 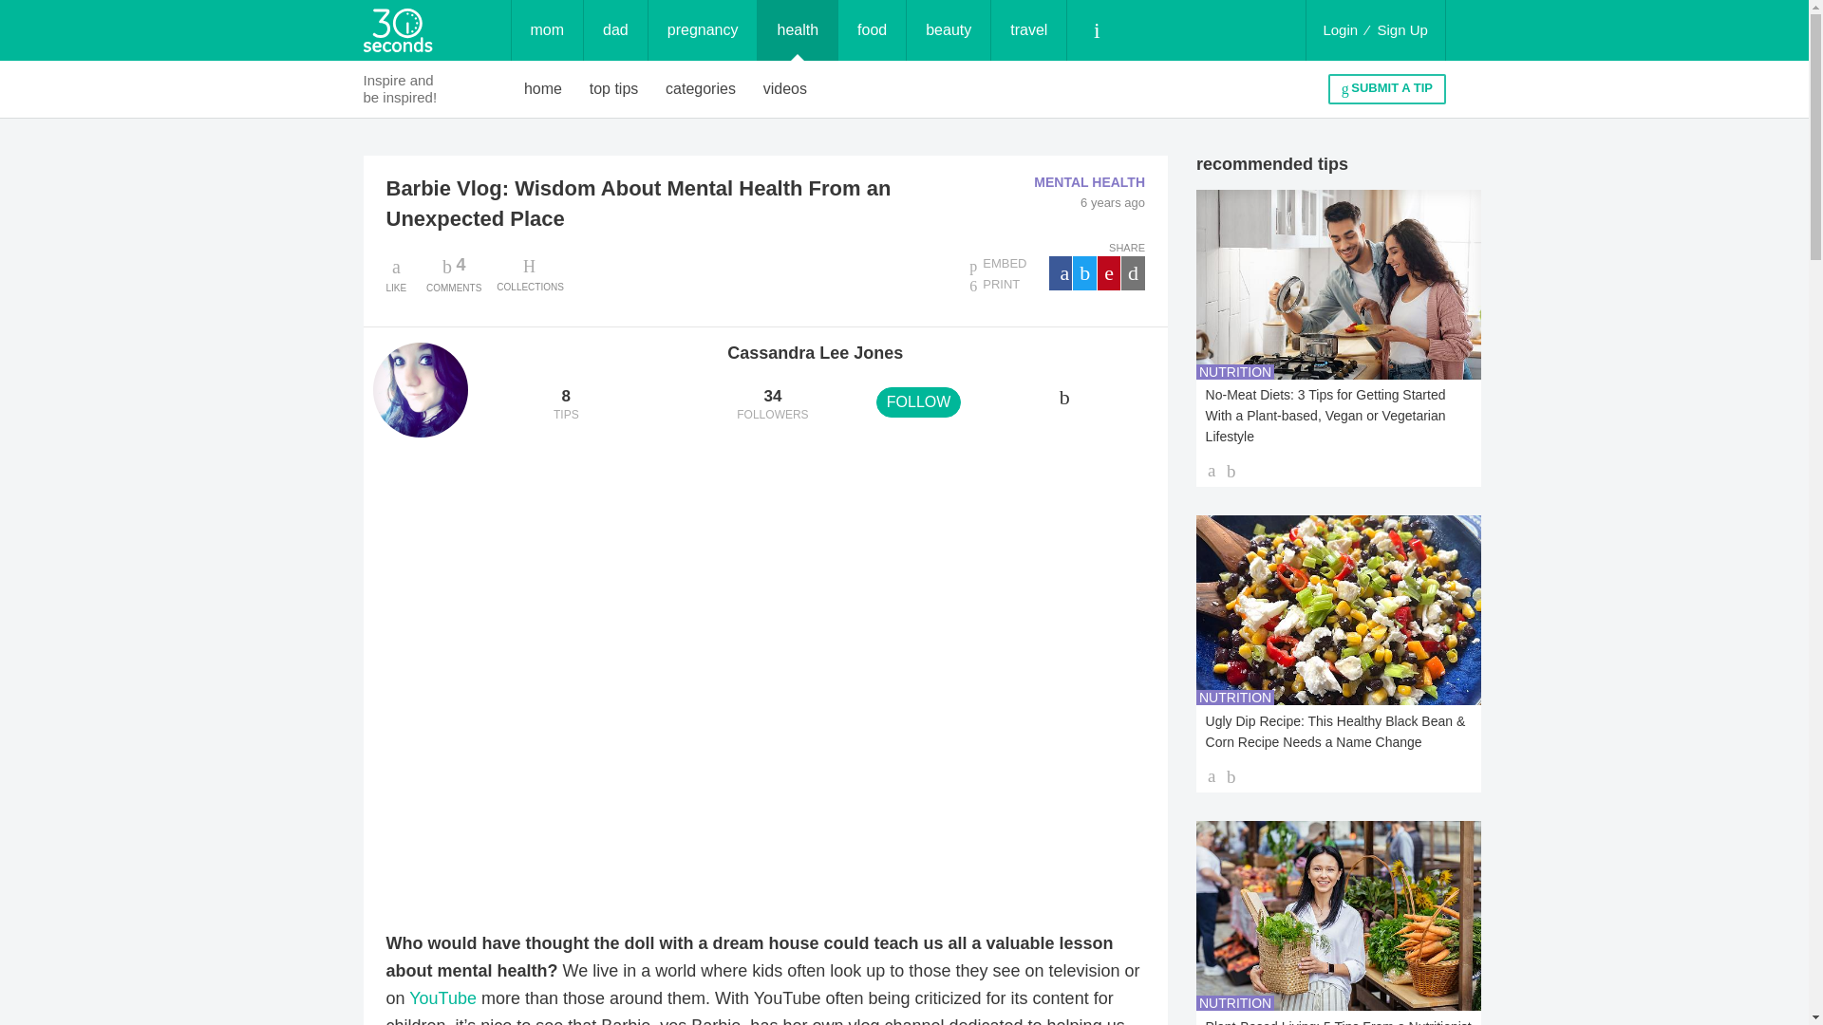 I want to click on categories, so click(x=701, y=89).